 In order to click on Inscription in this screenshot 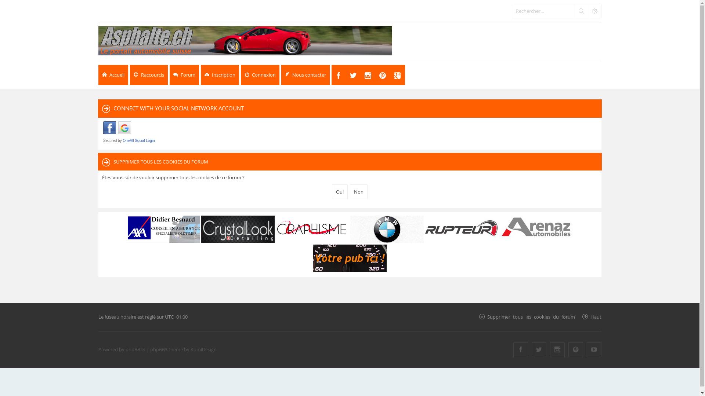, I will do `click(220, 75)`.